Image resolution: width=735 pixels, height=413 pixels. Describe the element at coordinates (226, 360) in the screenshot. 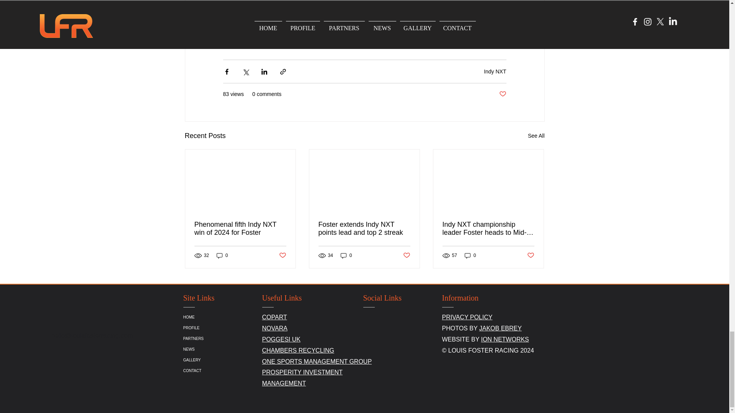

I see `GALLERY` at that location.